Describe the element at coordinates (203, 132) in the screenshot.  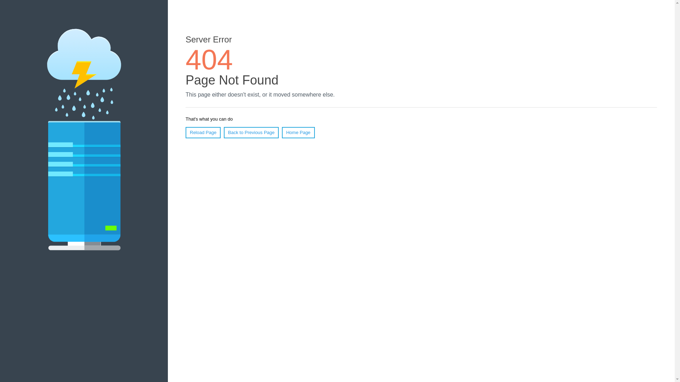
I see `Reload Page` at that location.